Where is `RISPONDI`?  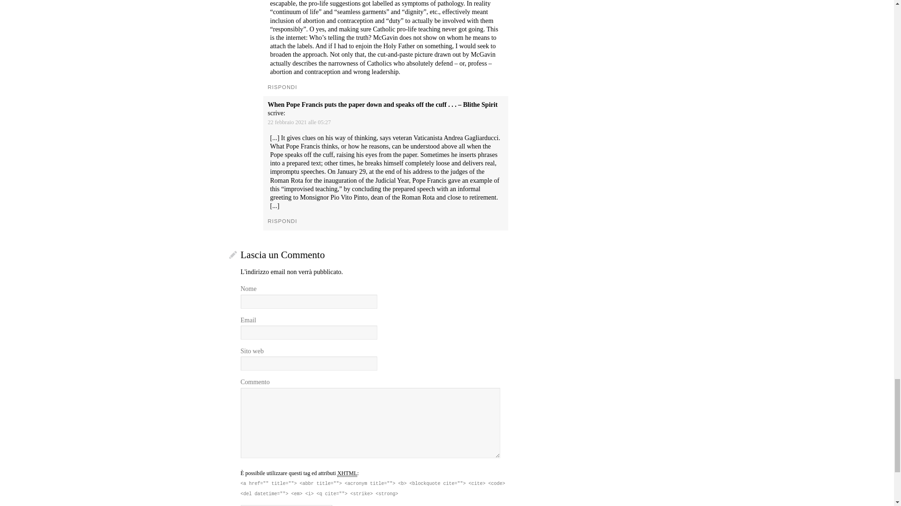
RISPONDI is located at coordinates (283, 221).